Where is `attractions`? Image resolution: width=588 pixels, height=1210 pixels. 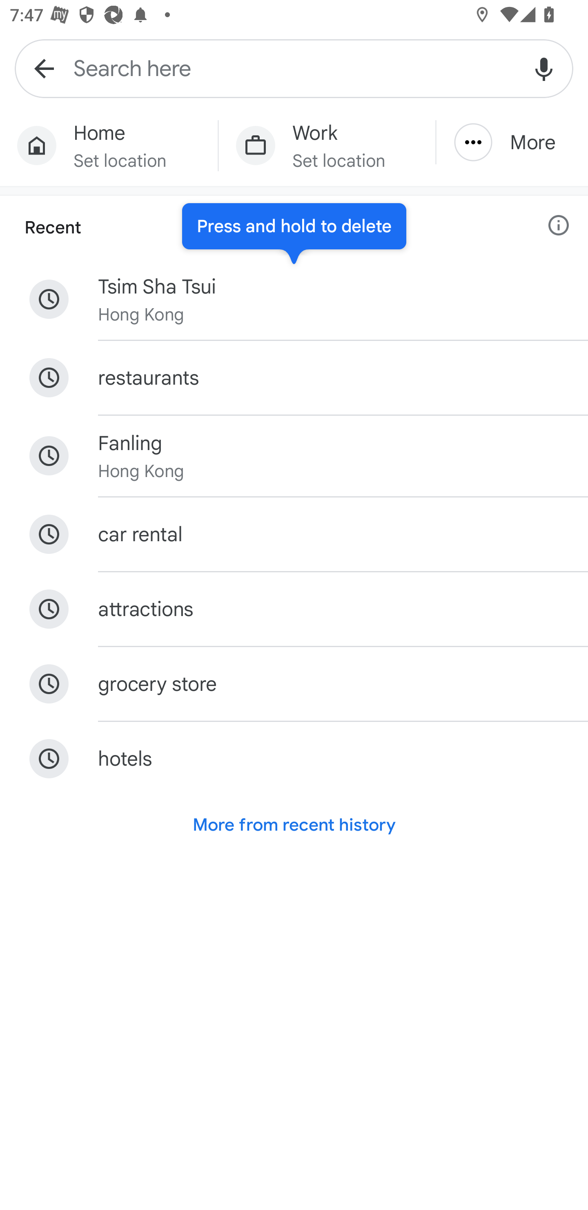
attractions is located at coordinates (294, 609).